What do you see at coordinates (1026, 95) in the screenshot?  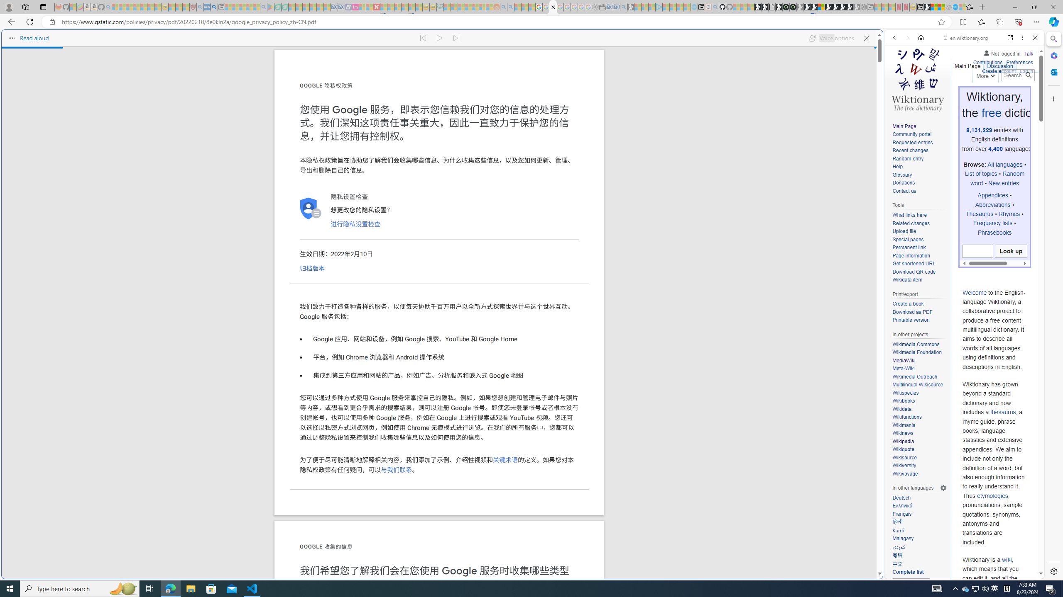 I see `Class: b_serphb` at bounding box center [1026, 95].